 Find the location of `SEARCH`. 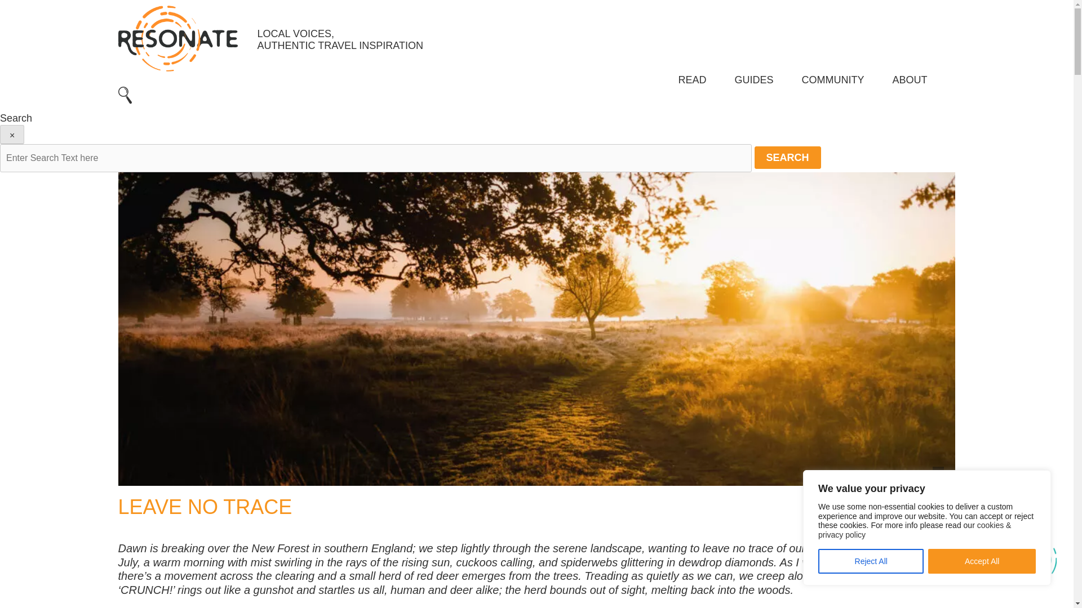

SEARCH is located at coordinates (788, 158).